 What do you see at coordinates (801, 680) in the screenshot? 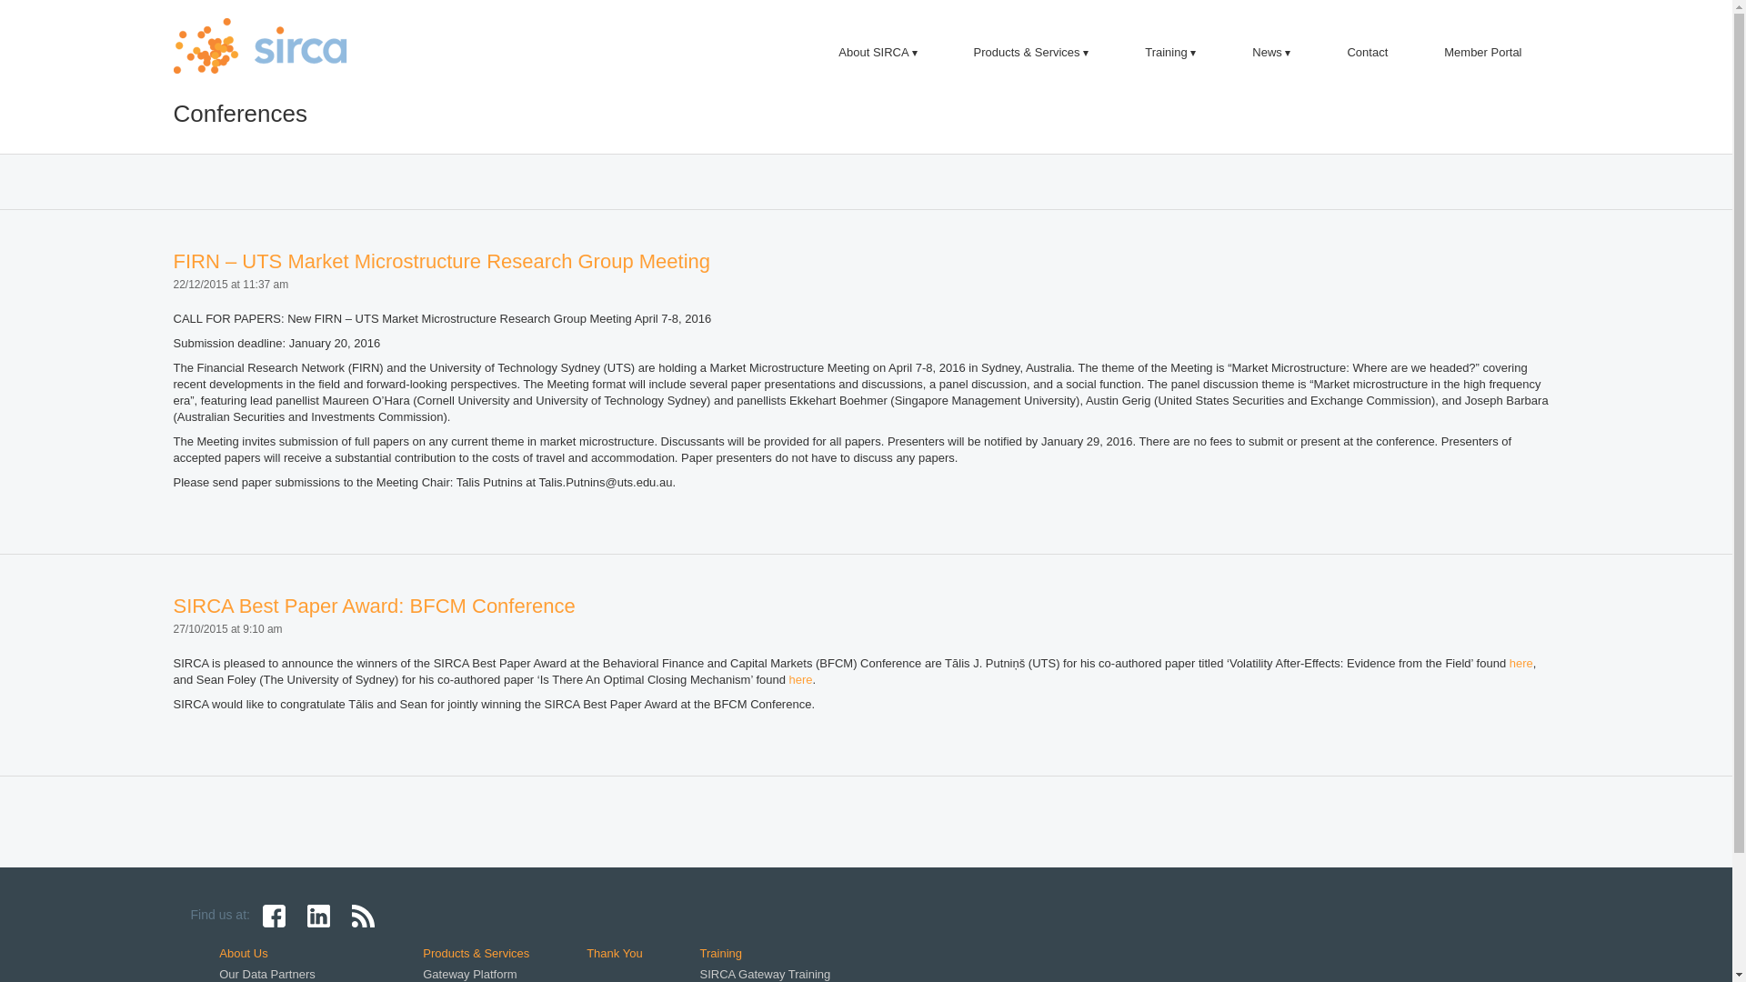
I see `here` at bounding box center [801, 680].